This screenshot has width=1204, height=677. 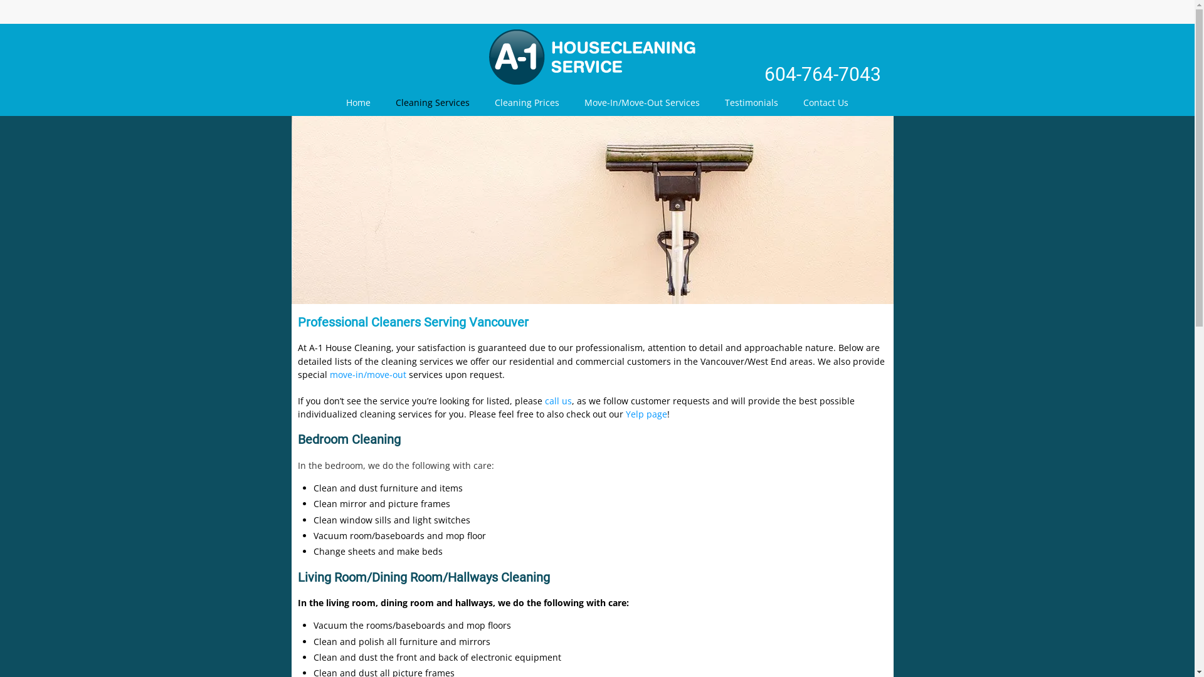 What do you see at coordinates (775, 13) in the screenshot?
I see `Embedded Content` at bounding box center [775, 13].